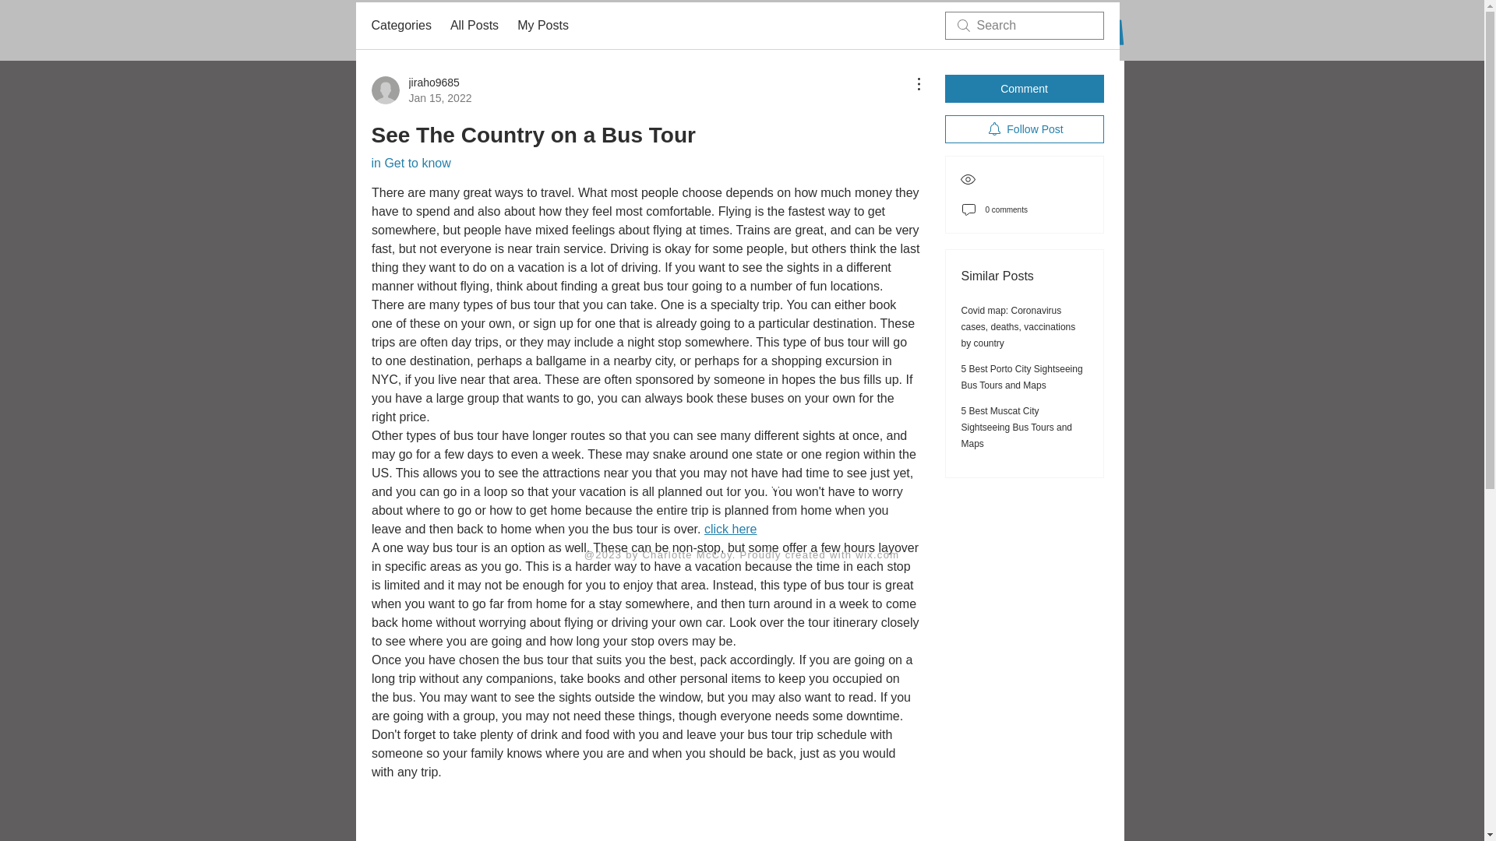  I want to click on All Posts, so click(743, 485).